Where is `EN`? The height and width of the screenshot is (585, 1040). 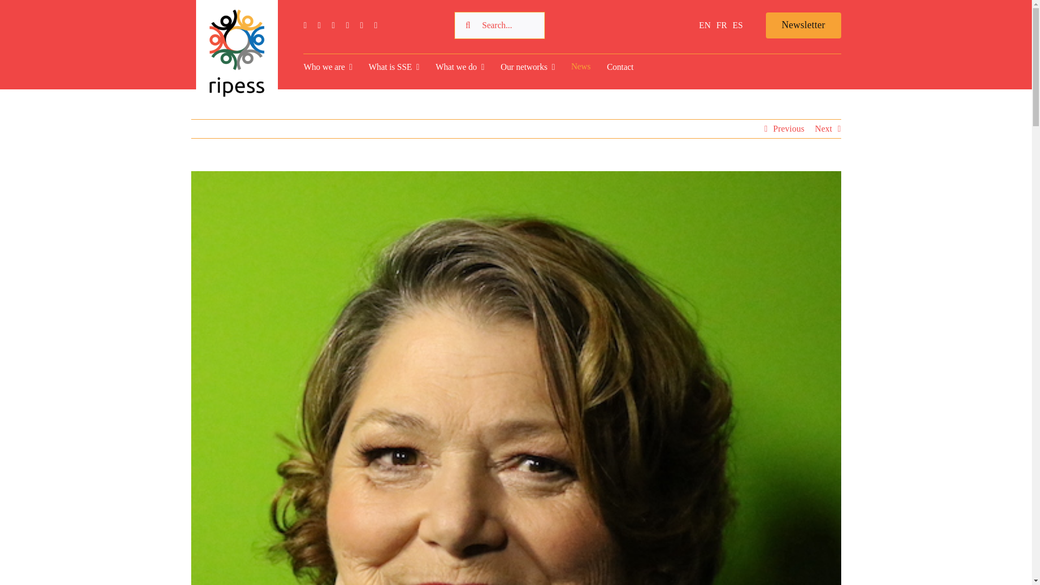 EN is located at coordinates (705, 25).